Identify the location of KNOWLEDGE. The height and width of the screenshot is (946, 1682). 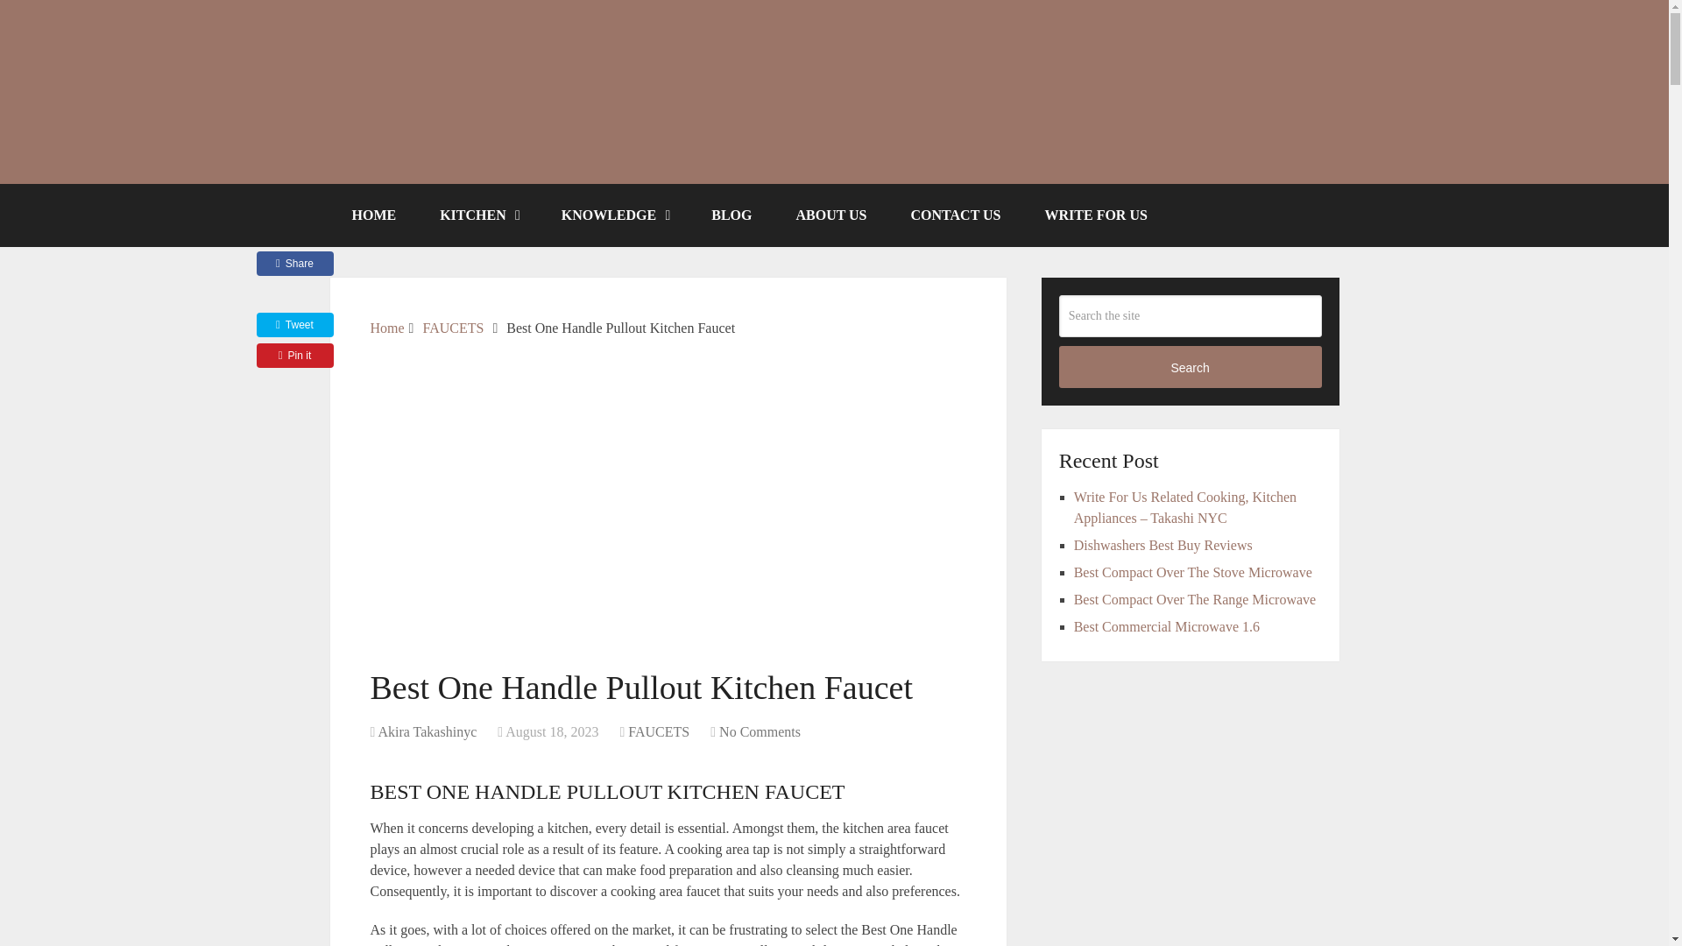
(615, 215).